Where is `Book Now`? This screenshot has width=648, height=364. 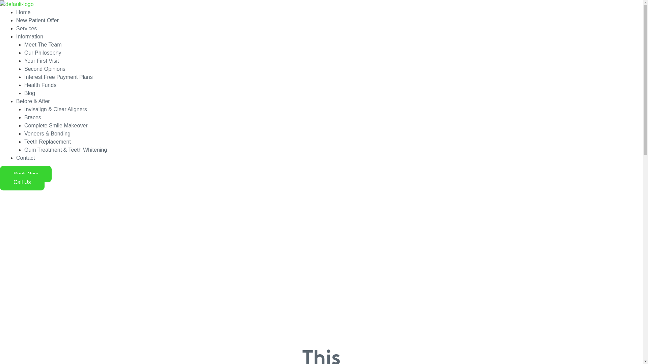
Book Now is located at coordinates (26, 174).